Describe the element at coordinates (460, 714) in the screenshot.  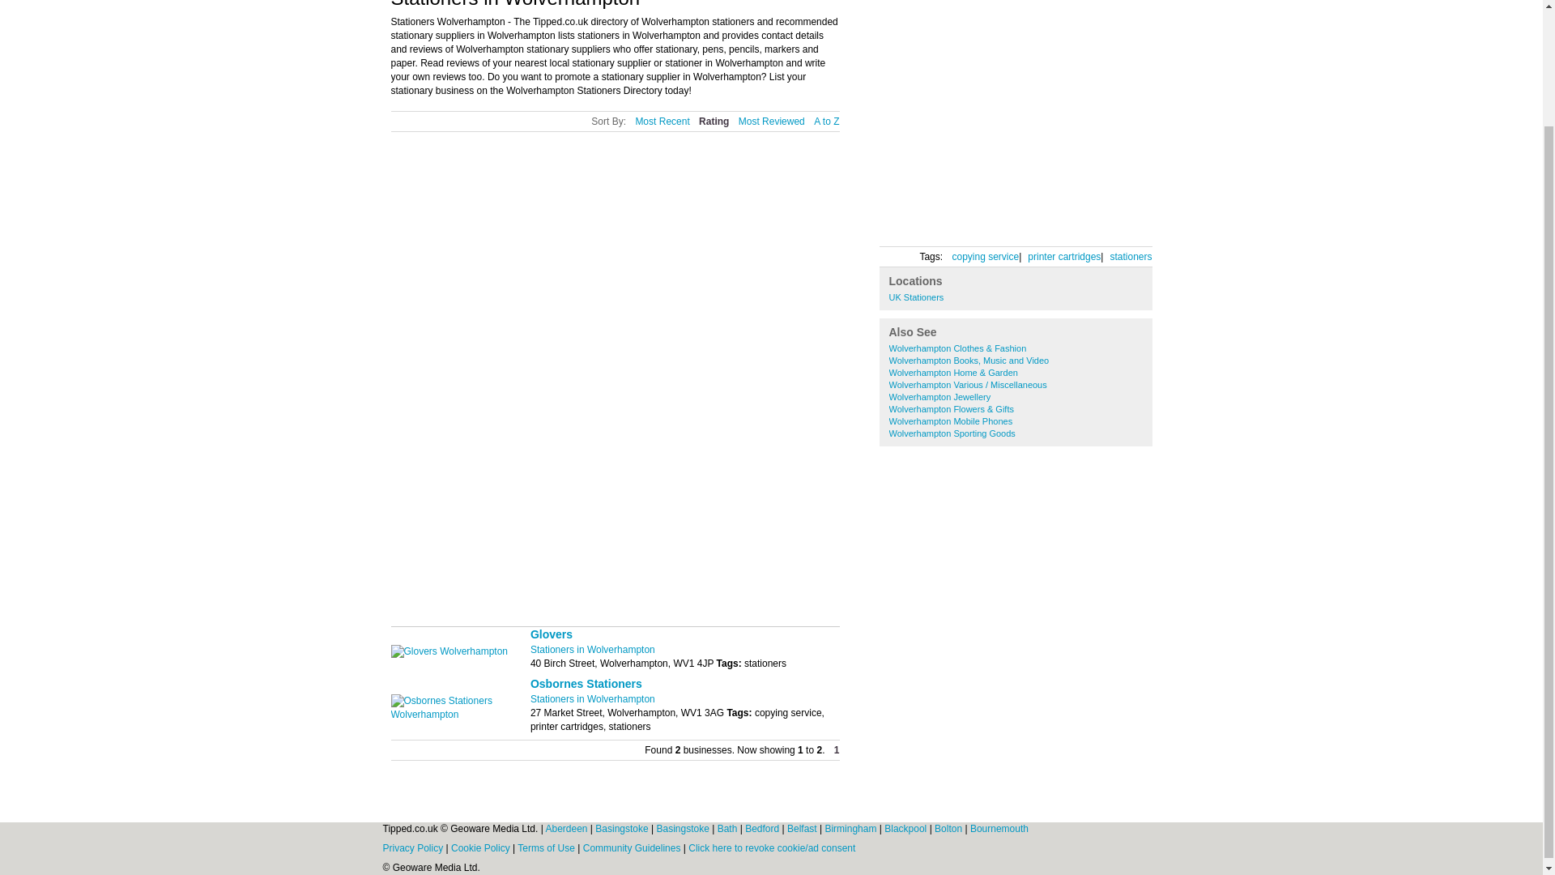
I see `Osbornes Stationers - Stationers in Wolverhampton` at that location.